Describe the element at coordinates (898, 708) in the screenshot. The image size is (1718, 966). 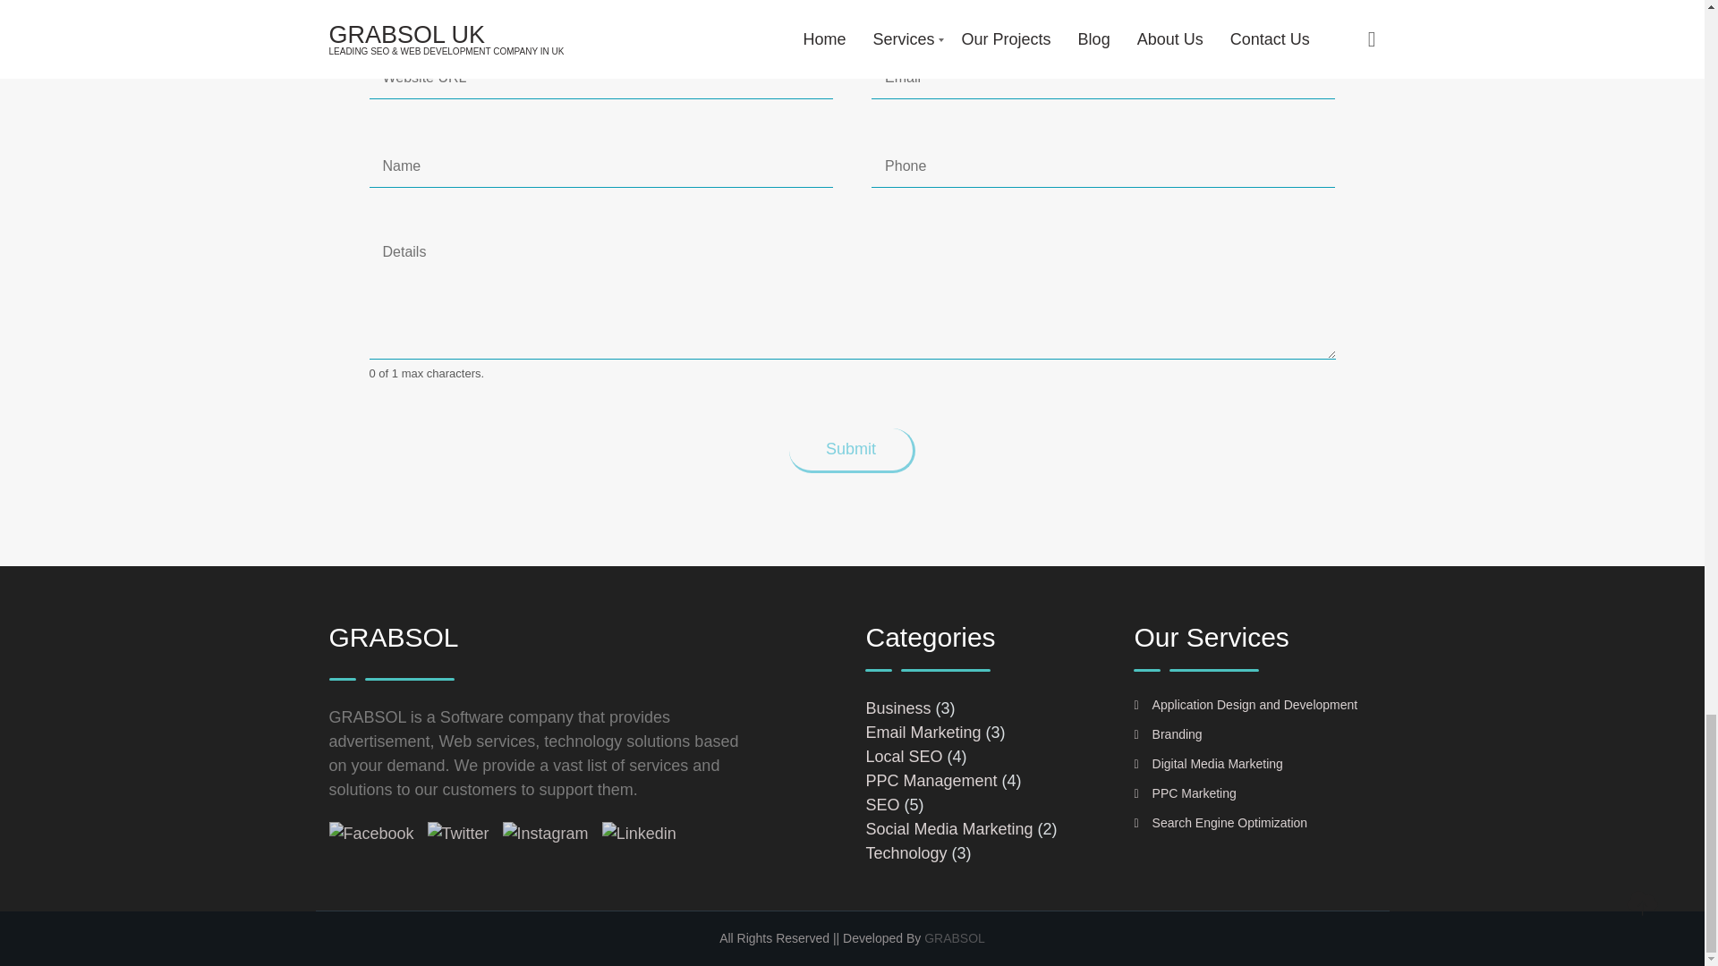
I see `Business` at that location.